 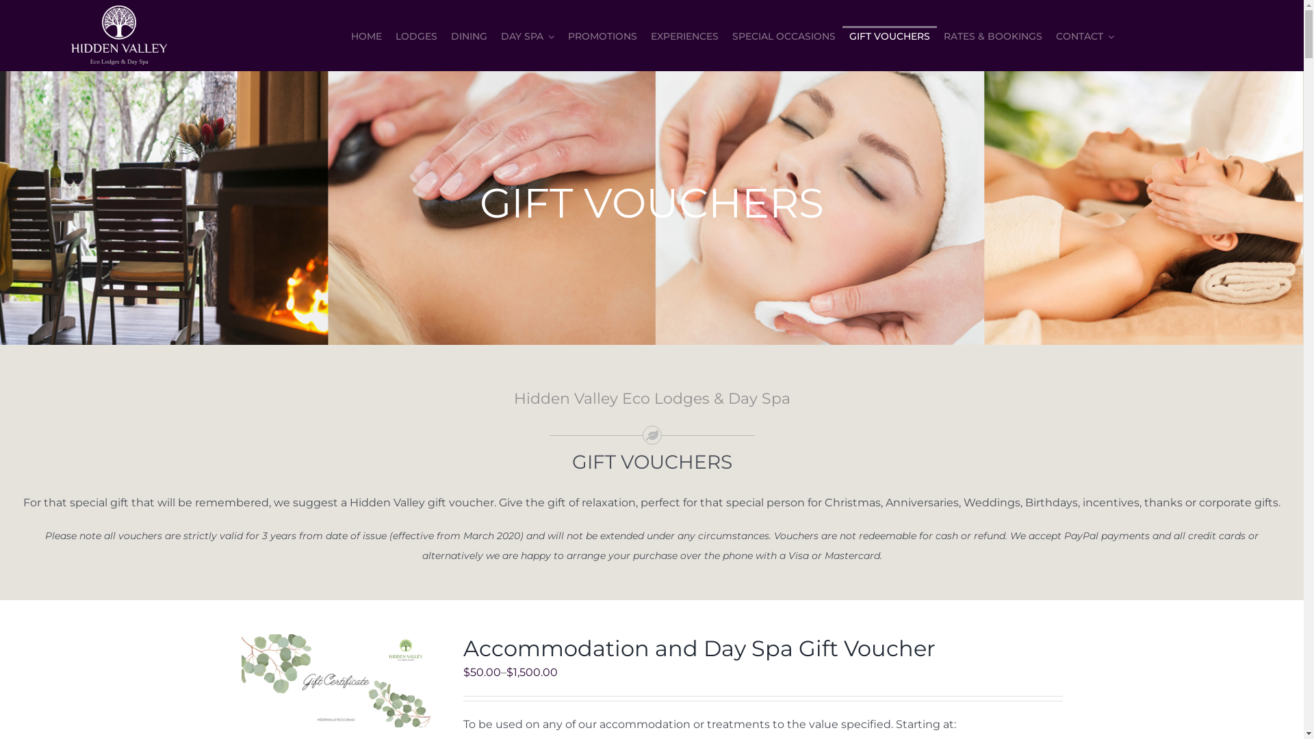 What do you see at coordinates (784, 36) in the screenshot?
I see `SPECIAL OCCASIONS` at bounding box center [784, 36].